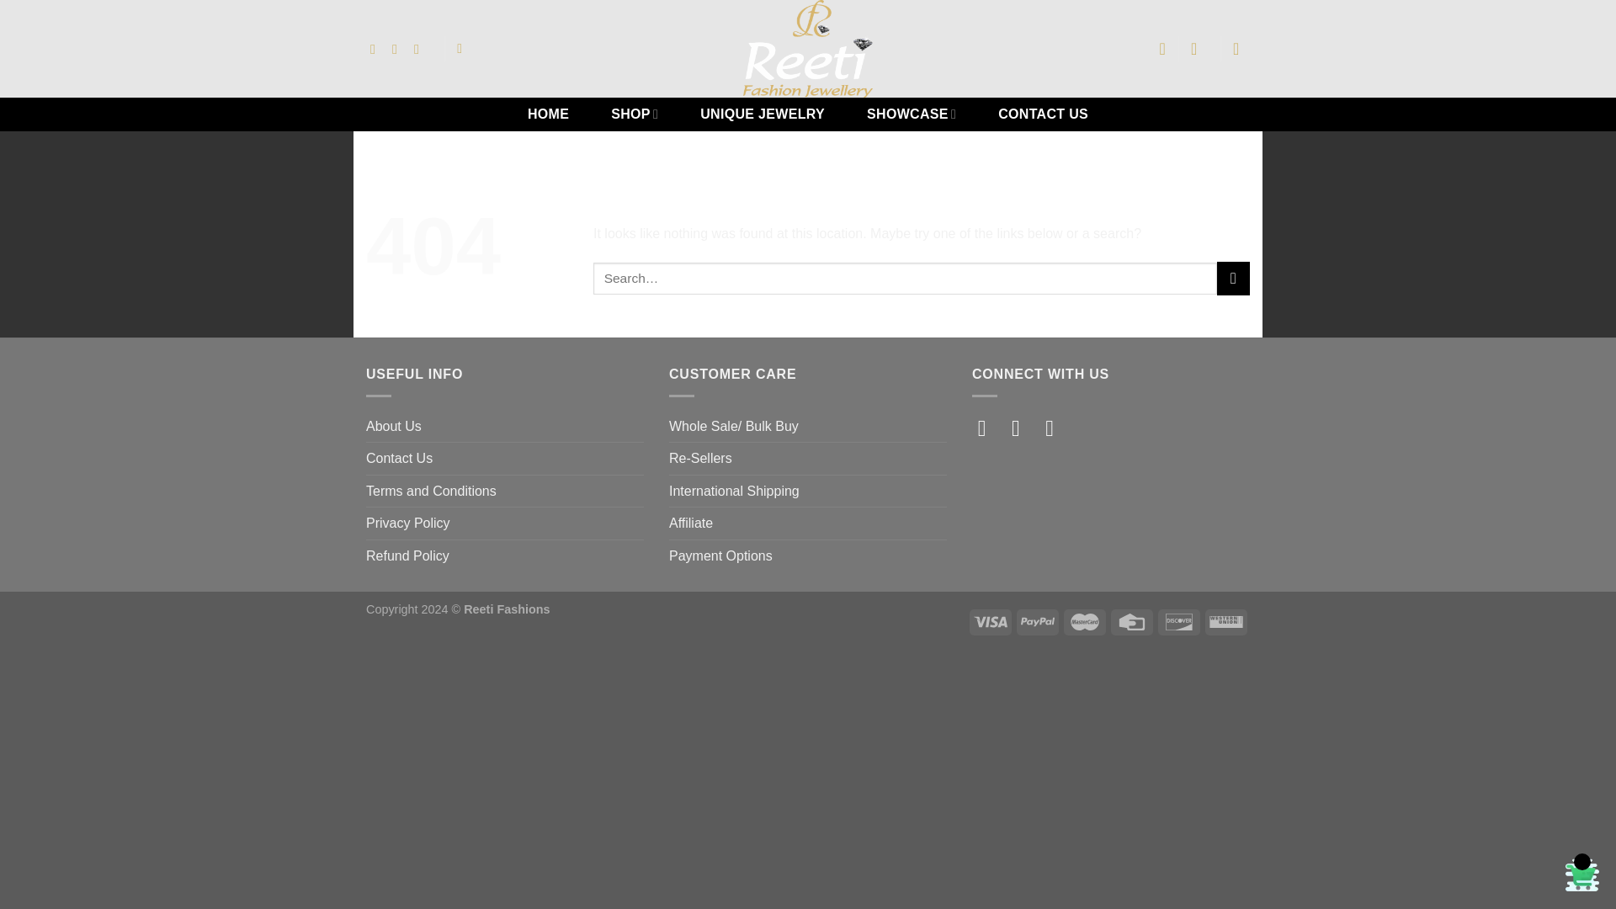 This screenshot has height=909, width=1616. Describe the element at coordinates (1022, 428) in the screenshot. I see `Follow on Instagram` at that location.